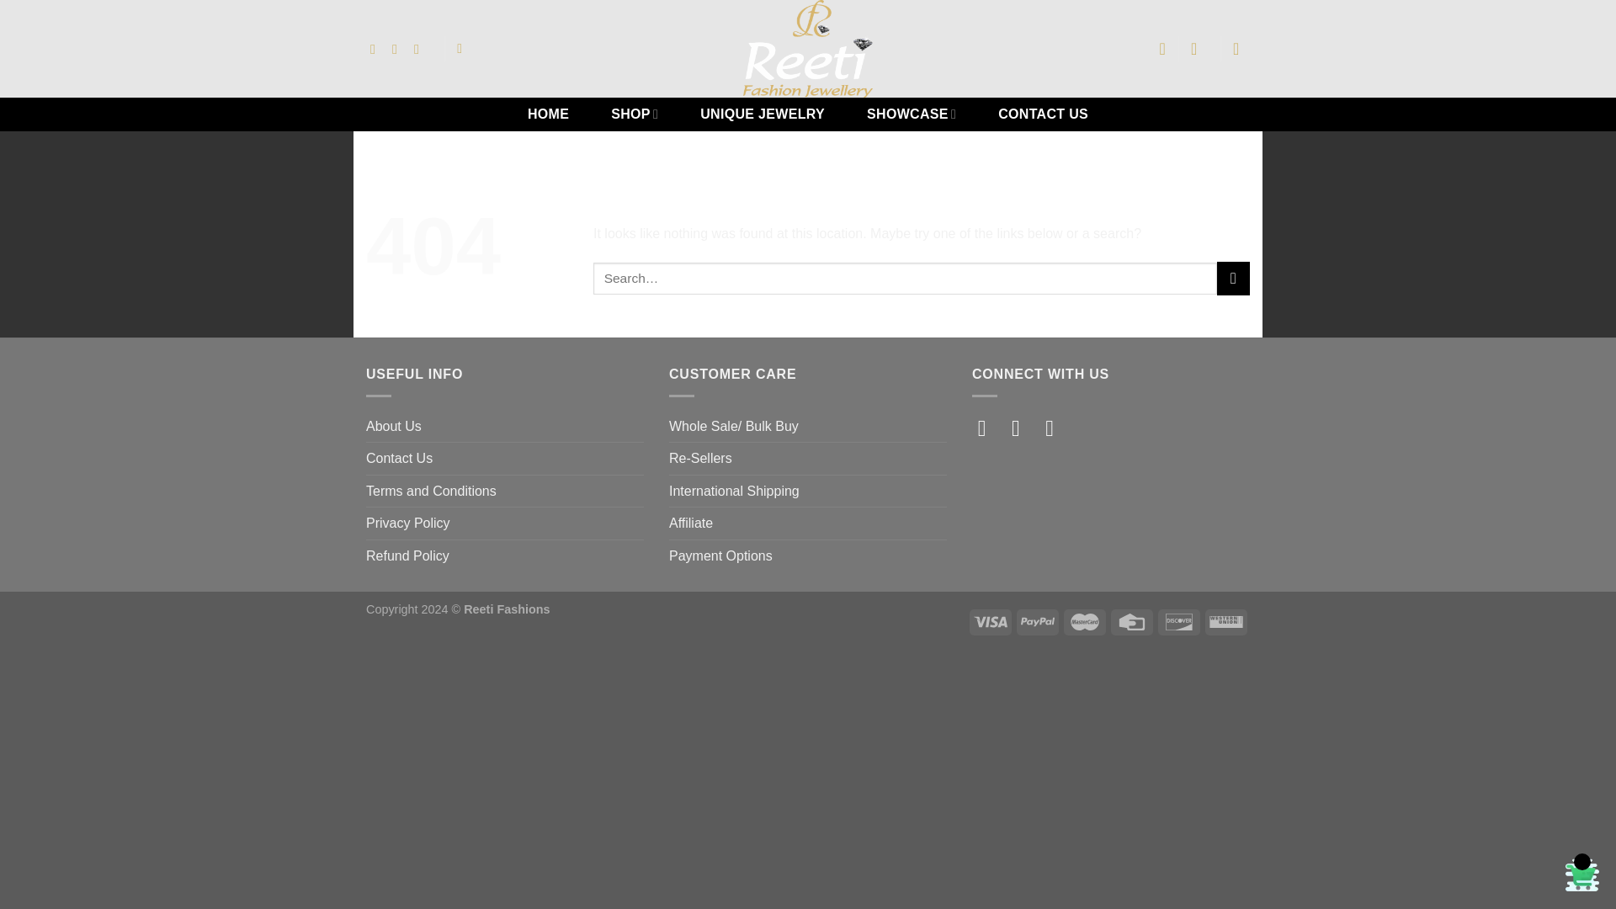 This screenshot has height=909, width=1616. Describe the element at coordinates (1022, 428) in the screenshot. I see `Follow on Instagram` at that location.